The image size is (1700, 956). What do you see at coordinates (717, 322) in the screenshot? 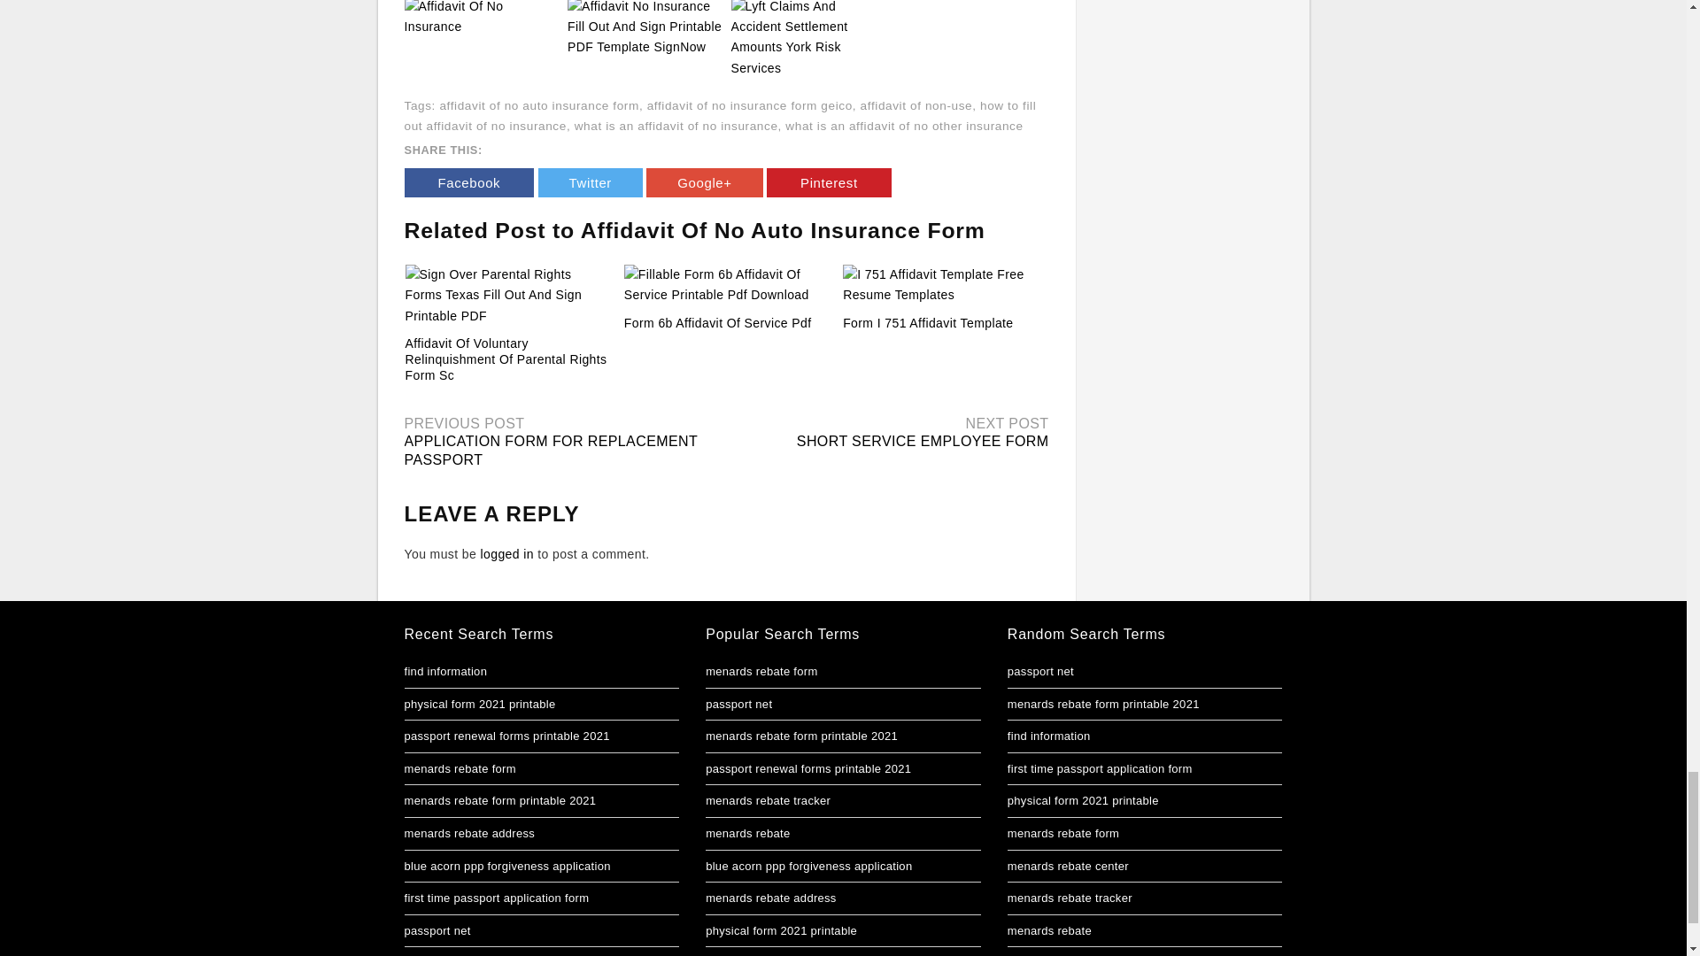
I see `Form 6b Affidavit Of Service Pdf` at bounding box center [717, 322].